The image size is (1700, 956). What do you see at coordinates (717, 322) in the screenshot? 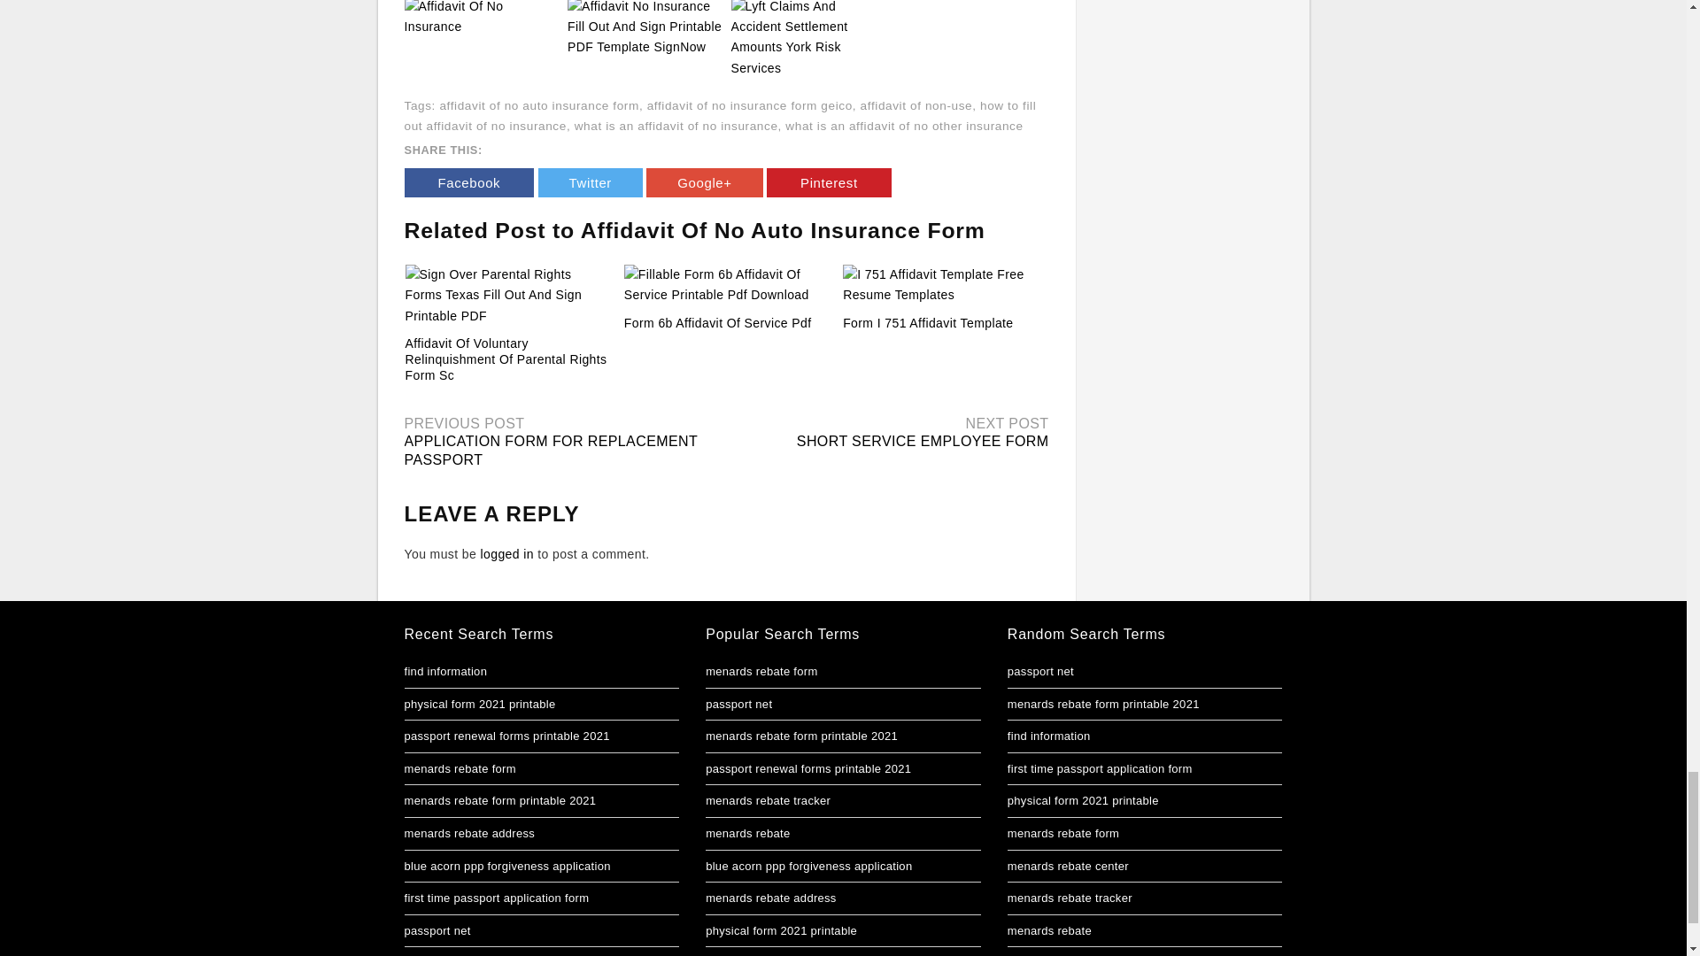
I see `Form 6b Affidavit Of Service Pdf` at bounding box center [717, 322].